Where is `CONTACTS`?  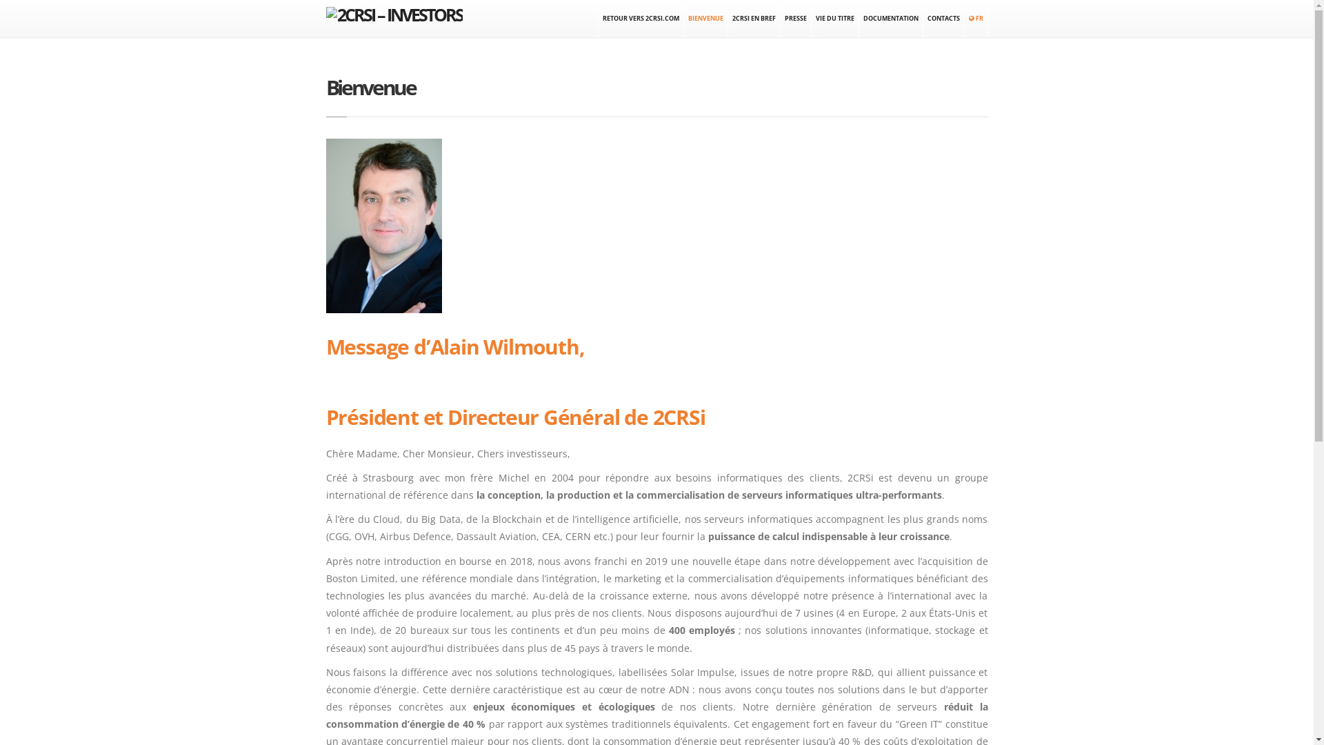 CONTACTS is located at coordinates (943, 19).